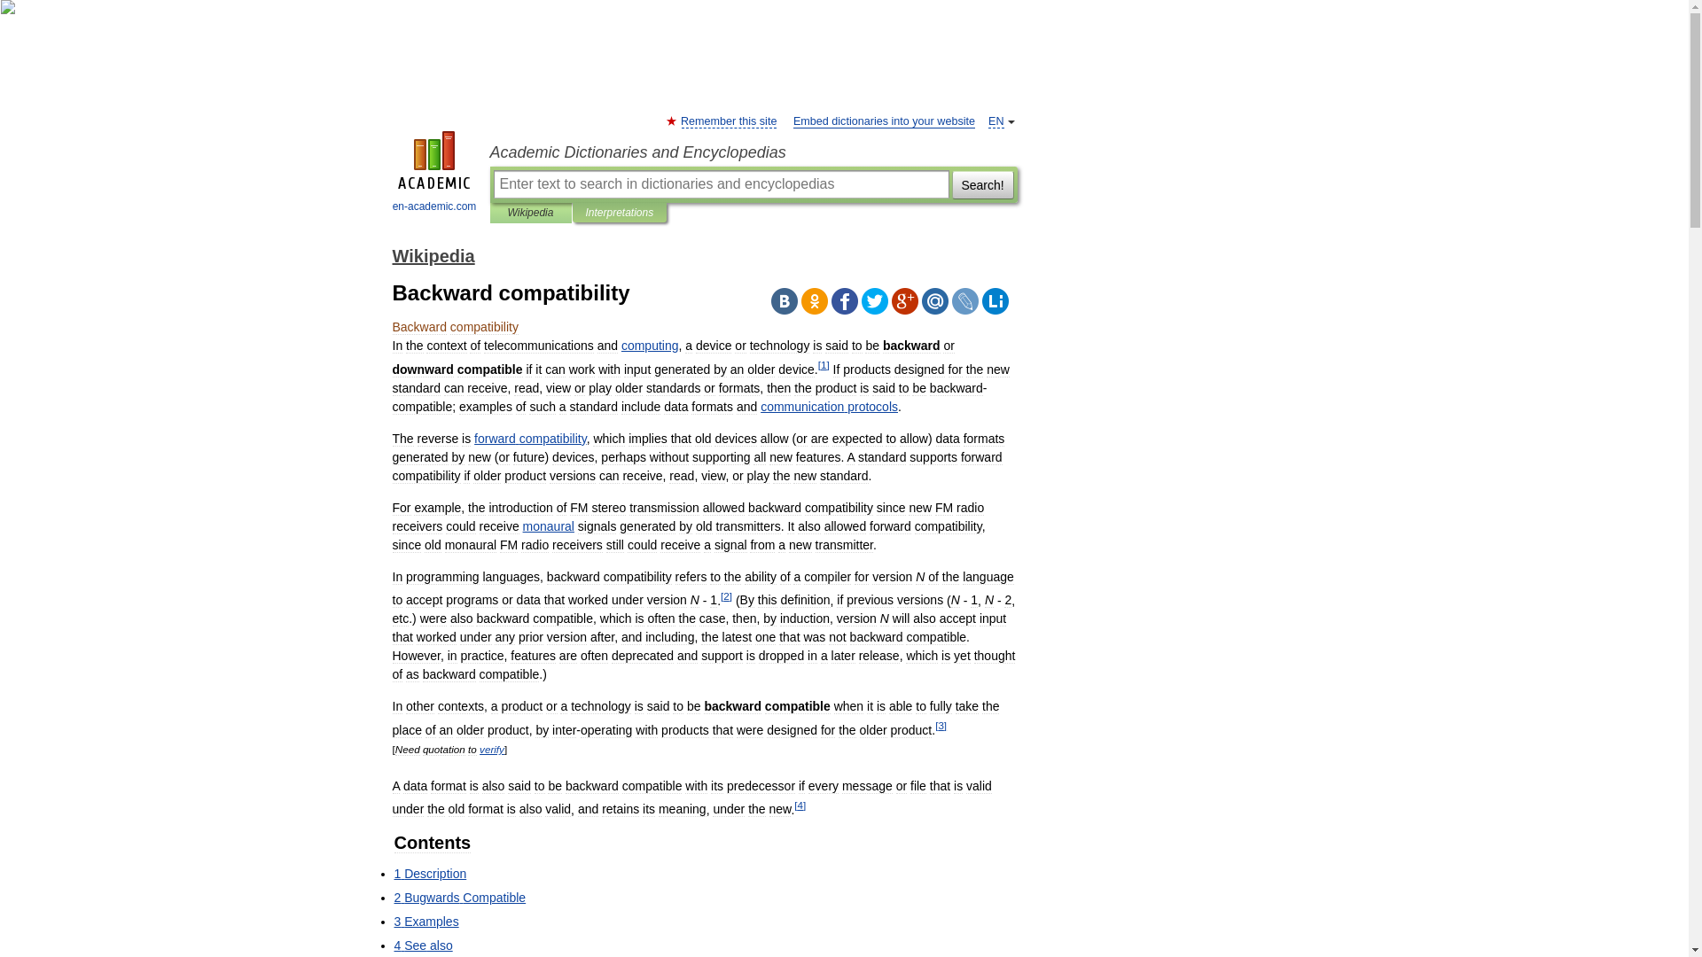 This screenshot has width=1702, height=957. What do you see at coordinates (433, 255) in the screenshot?
I see `Wikipedia` at bounding box center [433, 255].